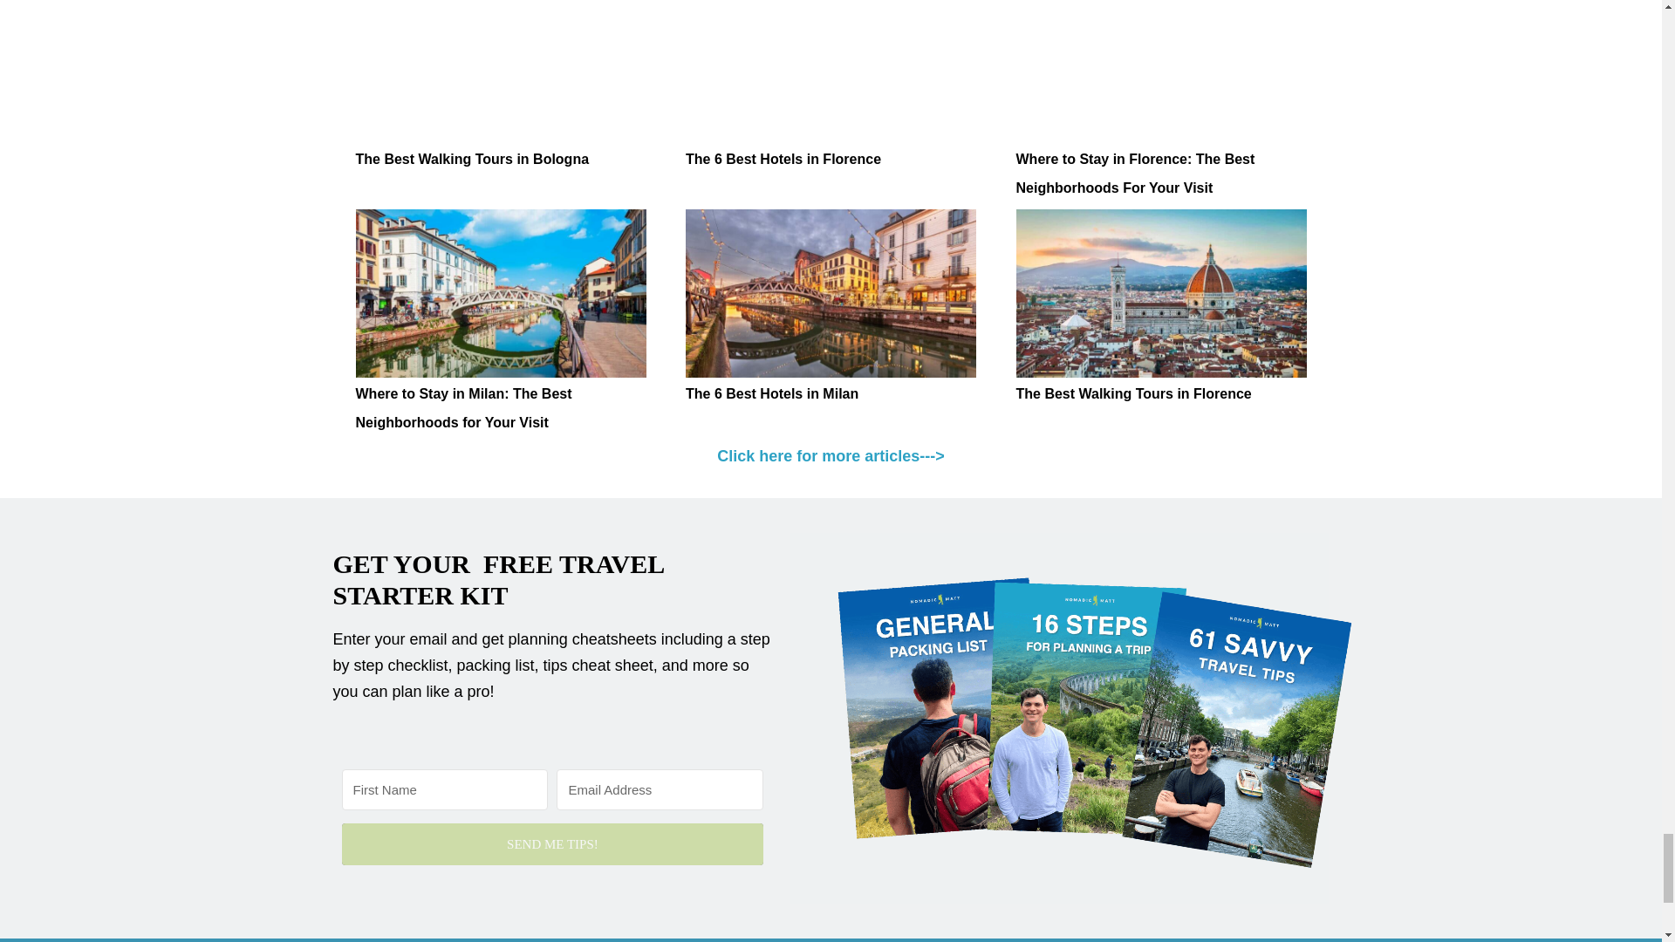 Image resolution: width=1675 pixels, height=942 pixels. Describe the element at coordinates (783, 159) in the screenshot. I see `The 6 Best Hotels in Florence` at that location.